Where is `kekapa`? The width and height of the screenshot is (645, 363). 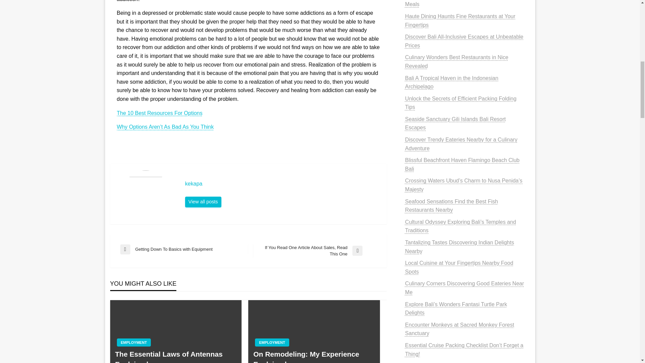 kekapa is located at coordinates (282, 184).